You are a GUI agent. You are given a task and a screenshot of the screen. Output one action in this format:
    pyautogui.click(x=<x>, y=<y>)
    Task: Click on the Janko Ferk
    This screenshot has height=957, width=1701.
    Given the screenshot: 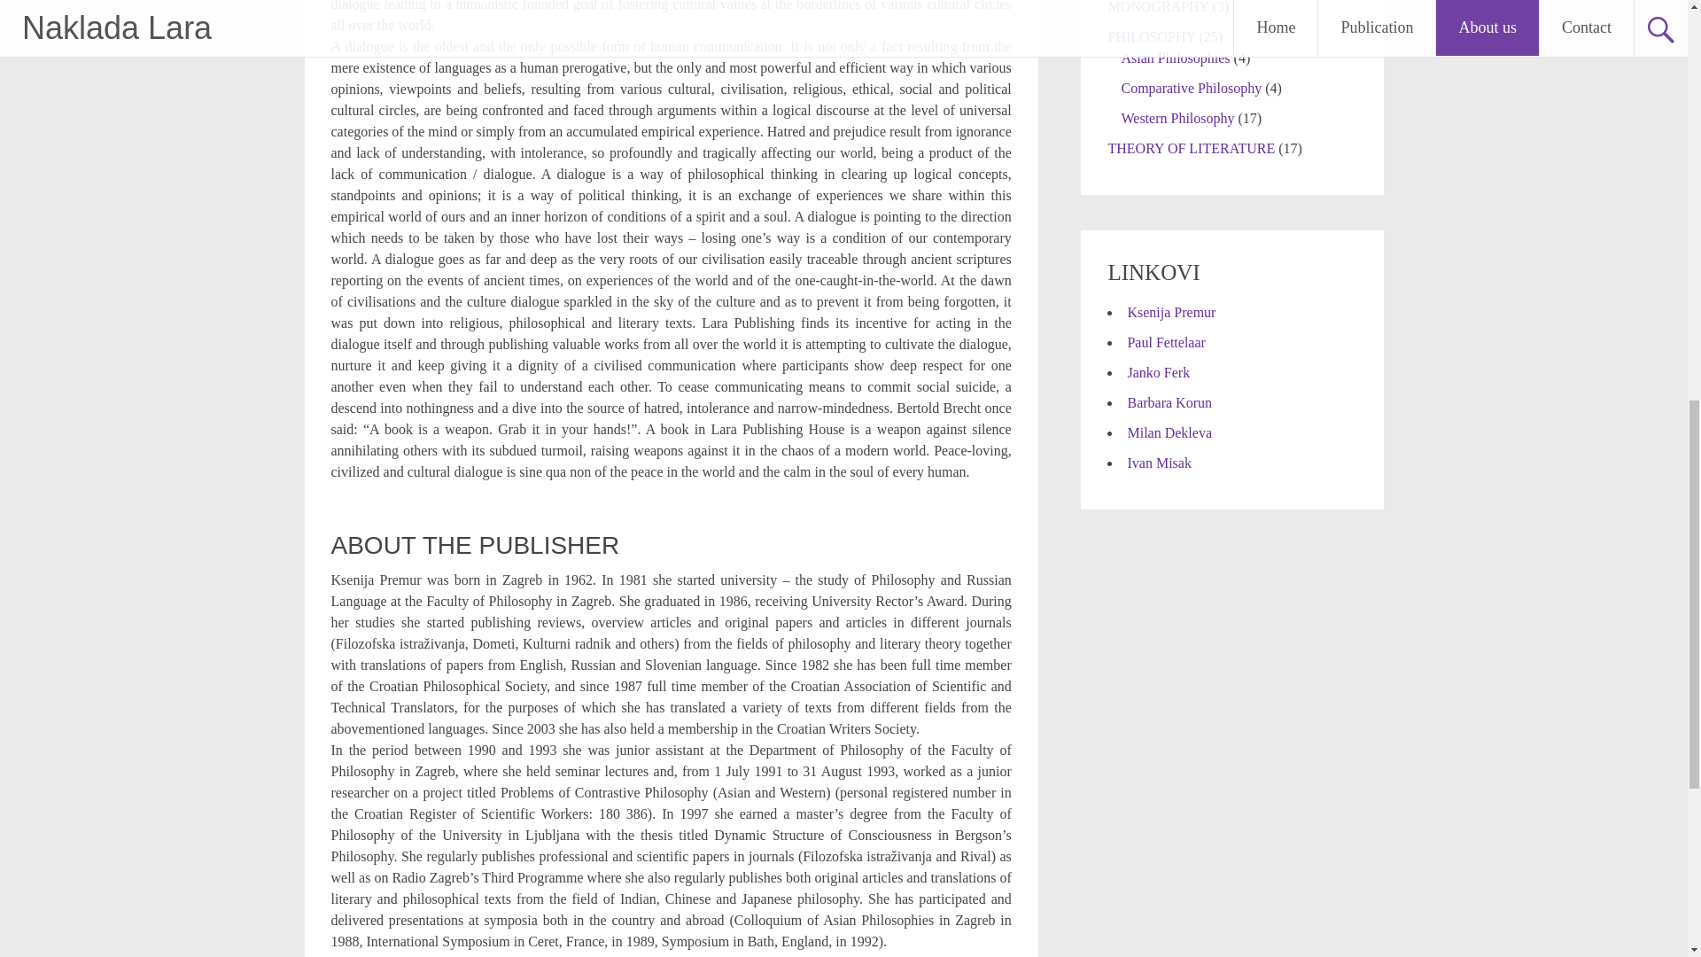 What is the action you would take?
    pyautogui.click(x=1157, y=372)
    